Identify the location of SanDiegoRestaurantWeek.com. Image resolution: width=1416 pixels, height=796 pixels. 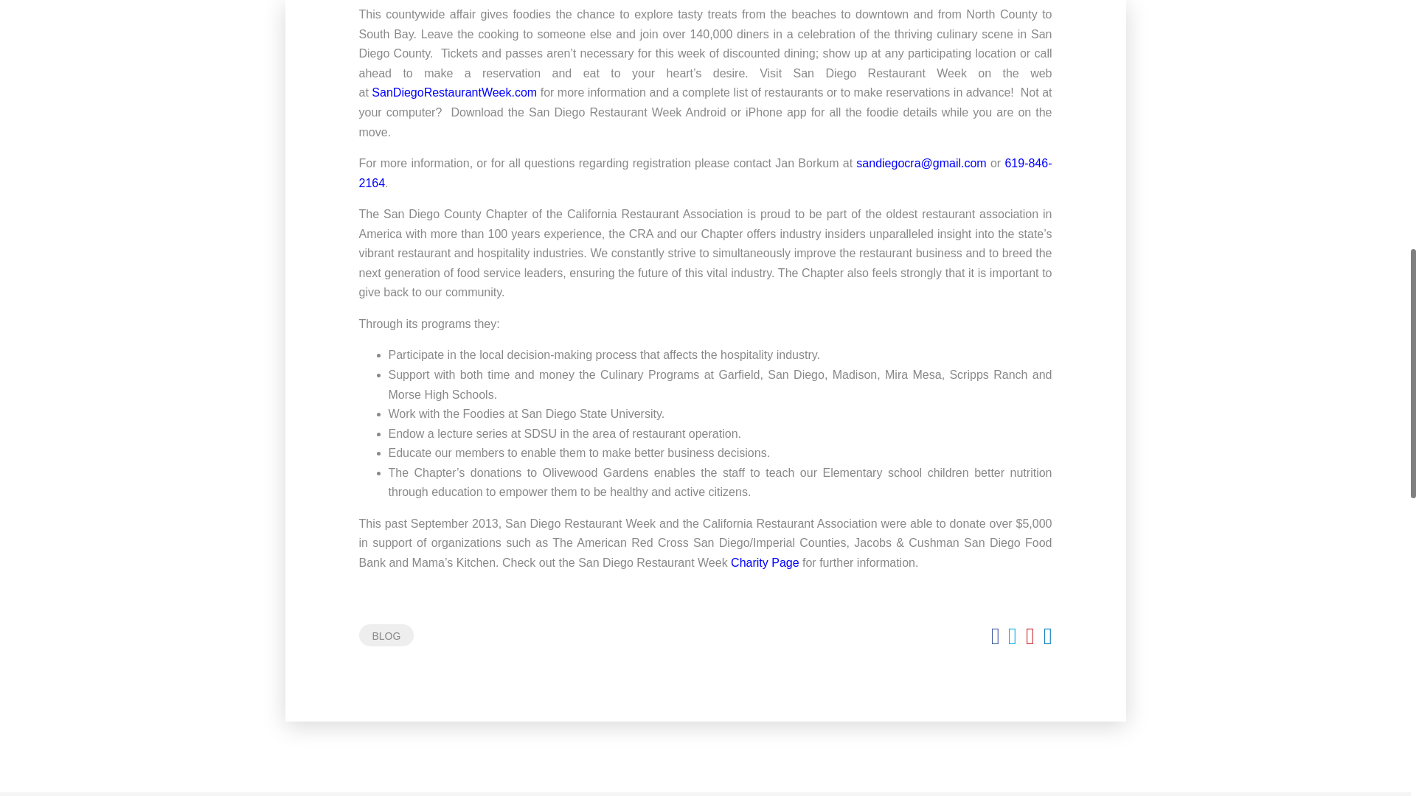
(454, 91).